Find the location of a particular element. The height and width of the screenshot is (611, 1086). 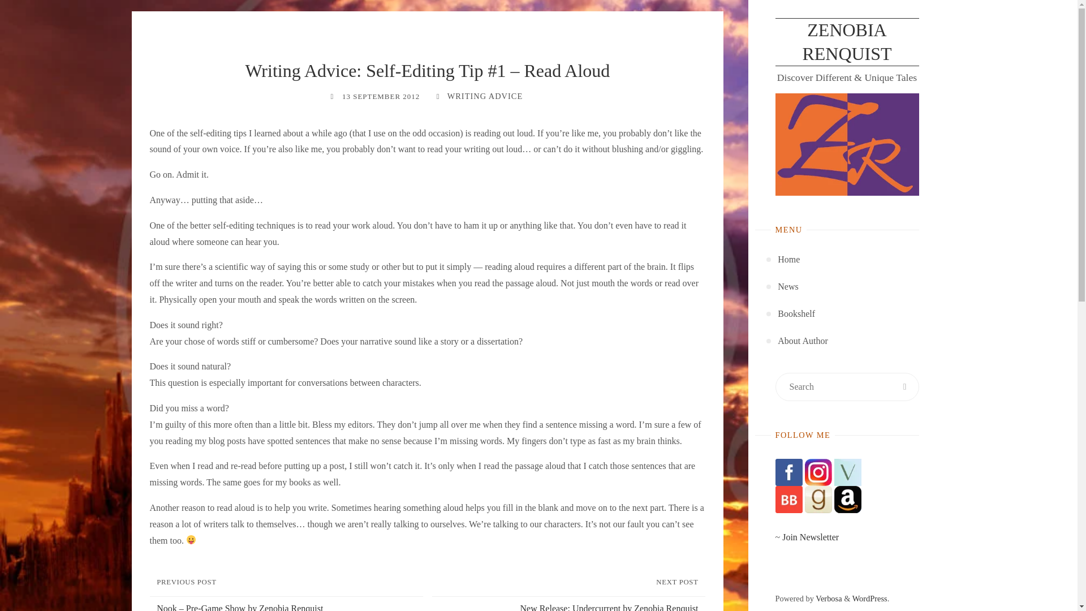

WRITING ADVICE is located at coordinates (484, 96).